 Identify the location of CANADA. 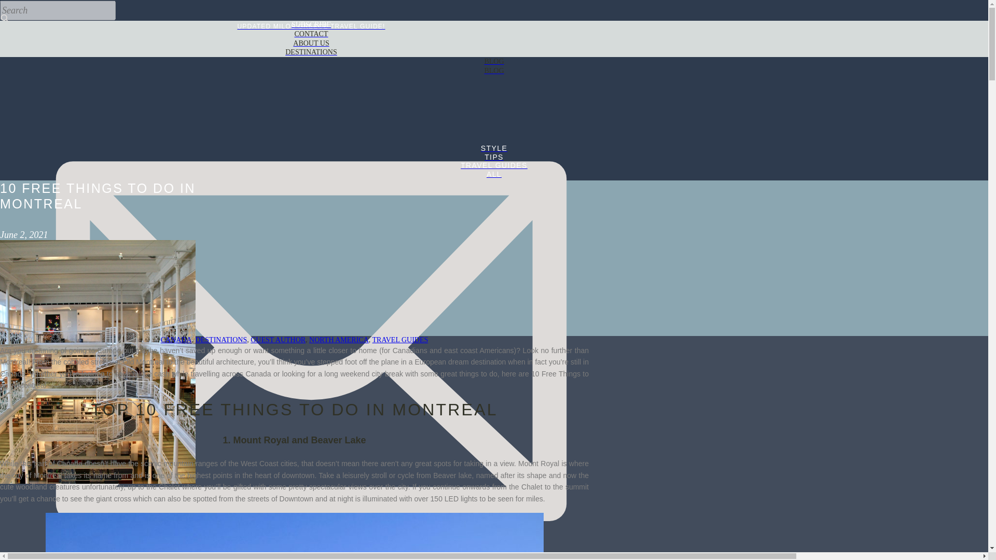
(176, 340).